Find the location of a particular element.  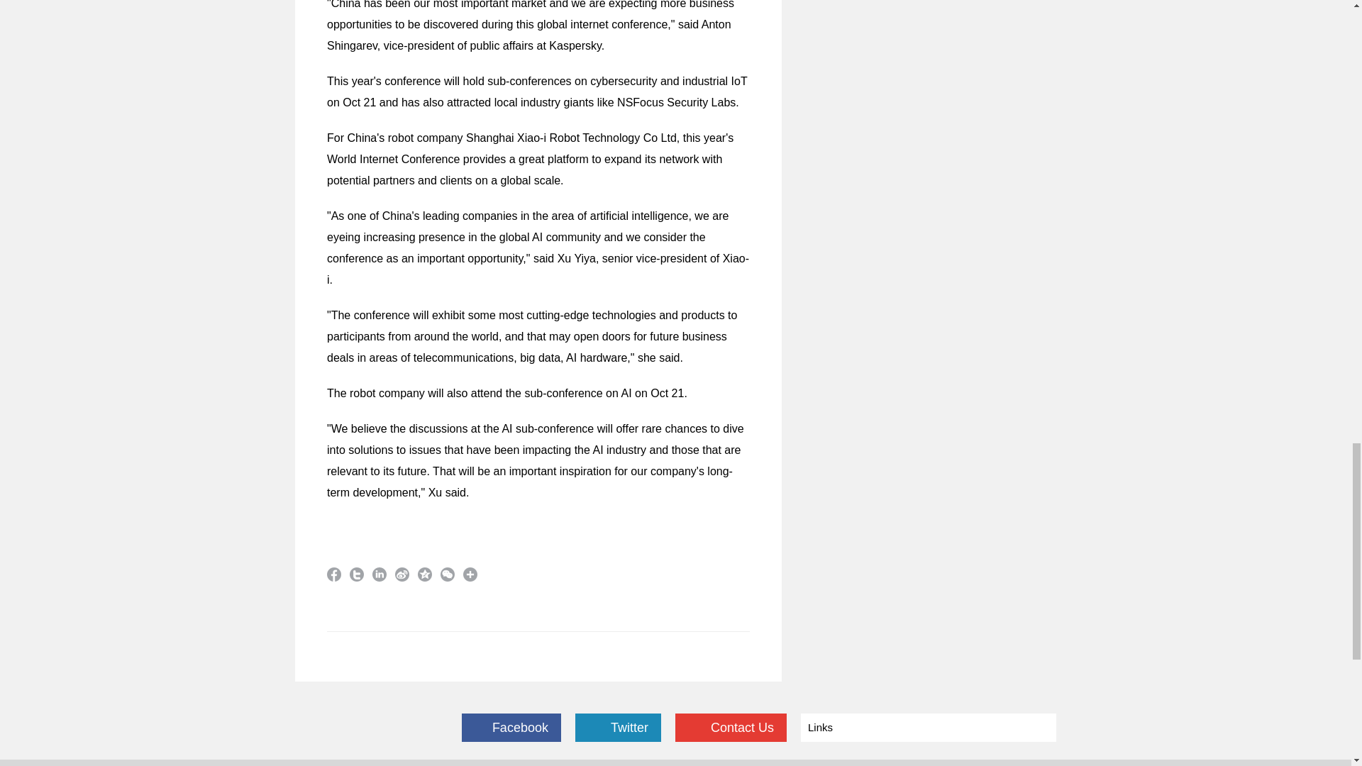

twitter is located at coordinates (356, 574).